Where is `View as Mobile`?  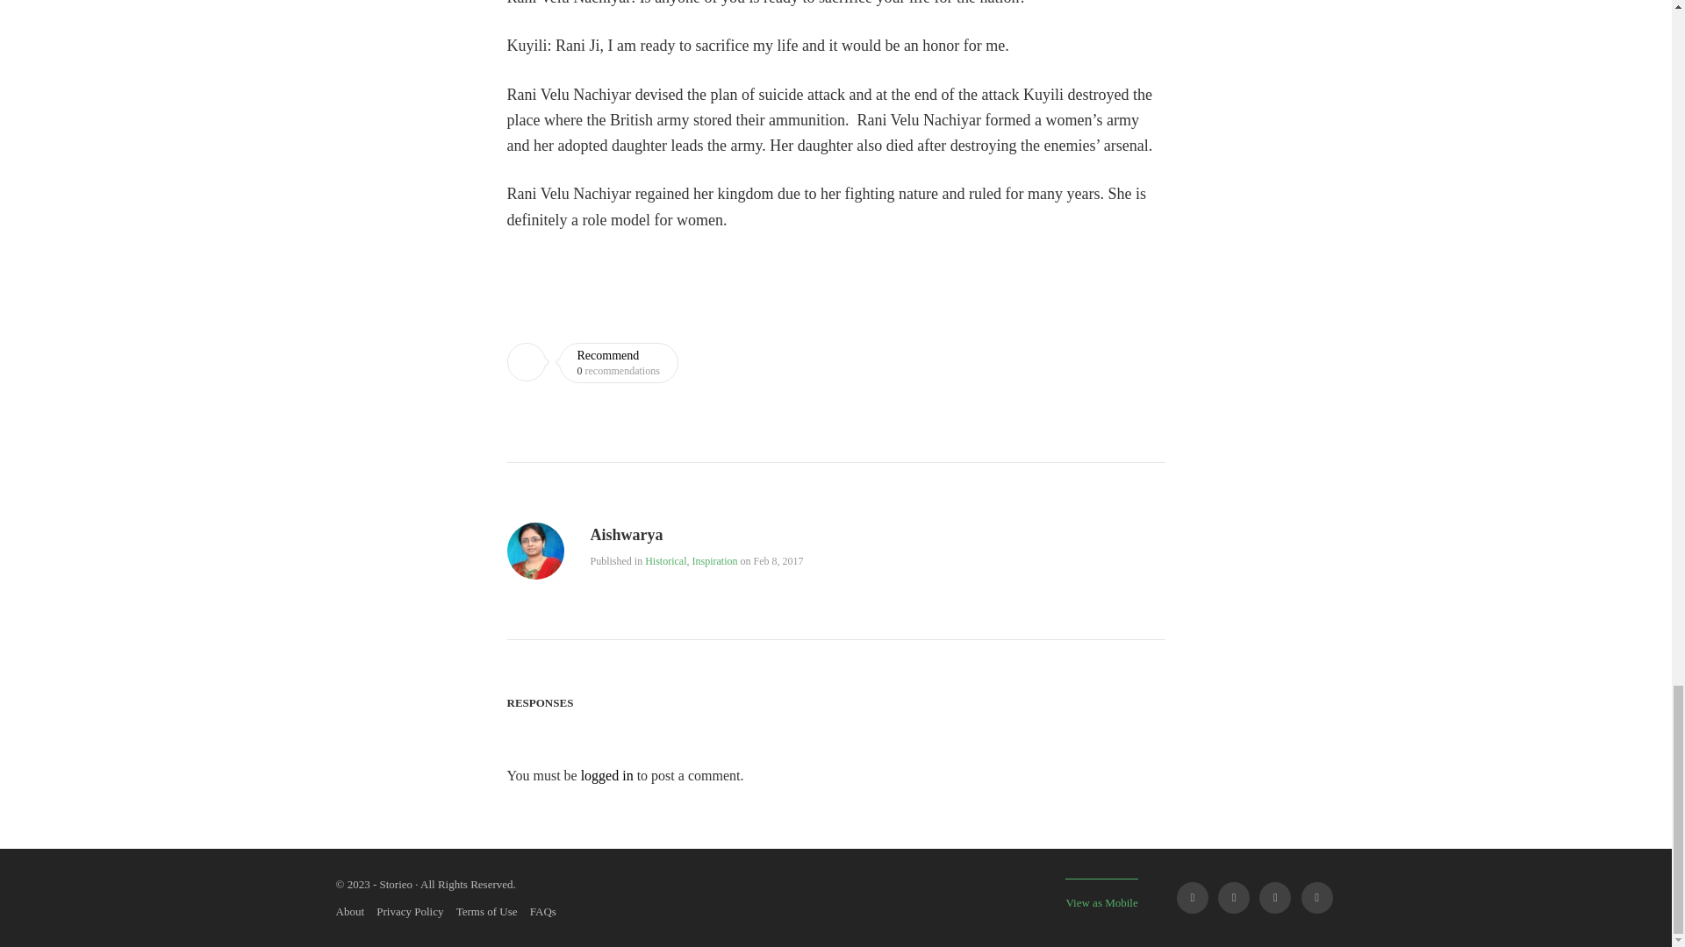 View as Mobile is located at coordinates (1101, 894).